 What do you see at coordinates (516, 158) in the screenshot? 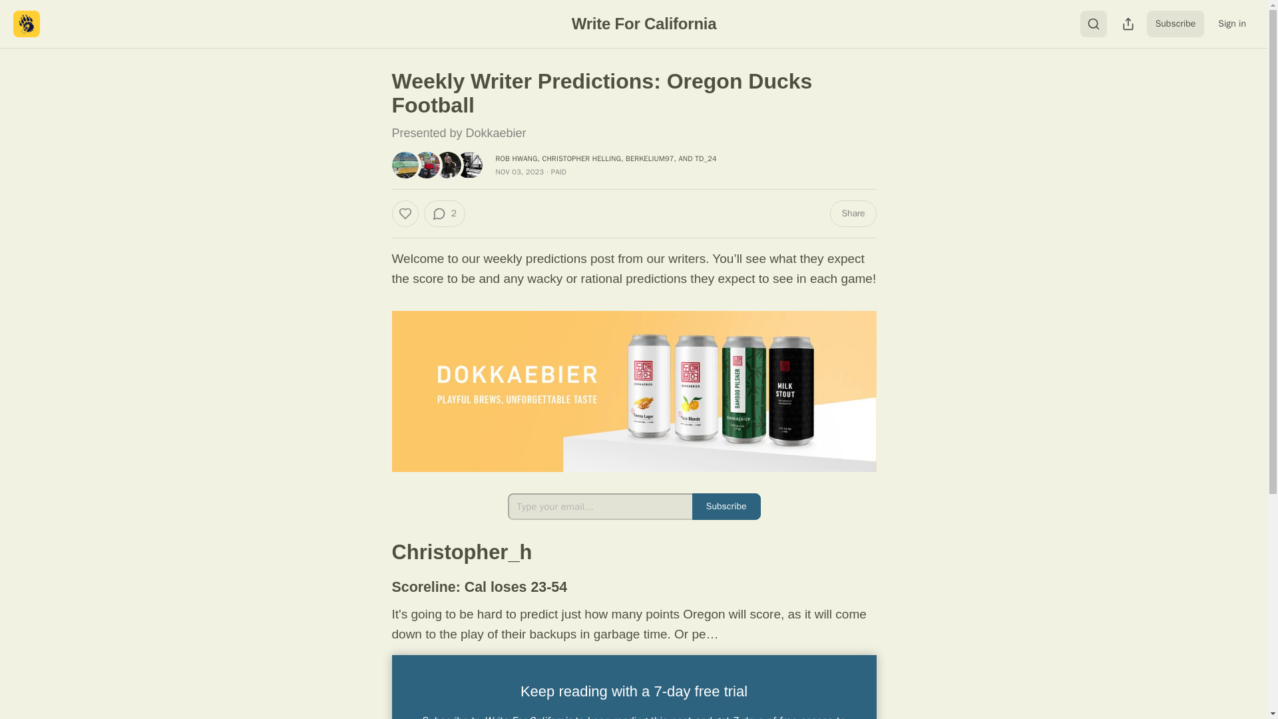
I see `ROB HWANG` at bounding box center [516, 158].